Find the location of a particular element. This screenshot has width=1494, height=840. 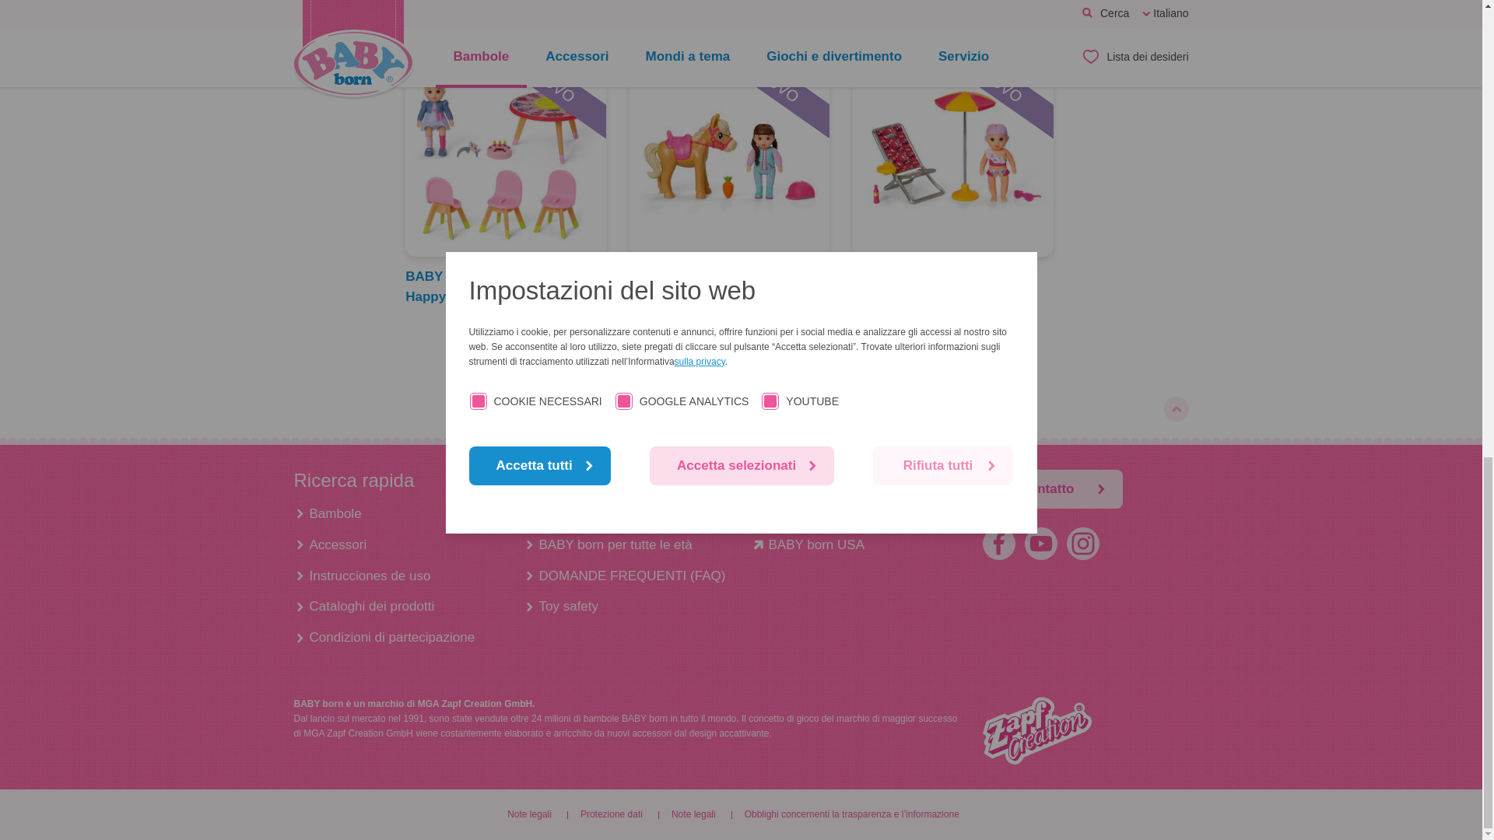

BABY born Minis - Playset Happy Birthday is located at coordinates (506, 286).